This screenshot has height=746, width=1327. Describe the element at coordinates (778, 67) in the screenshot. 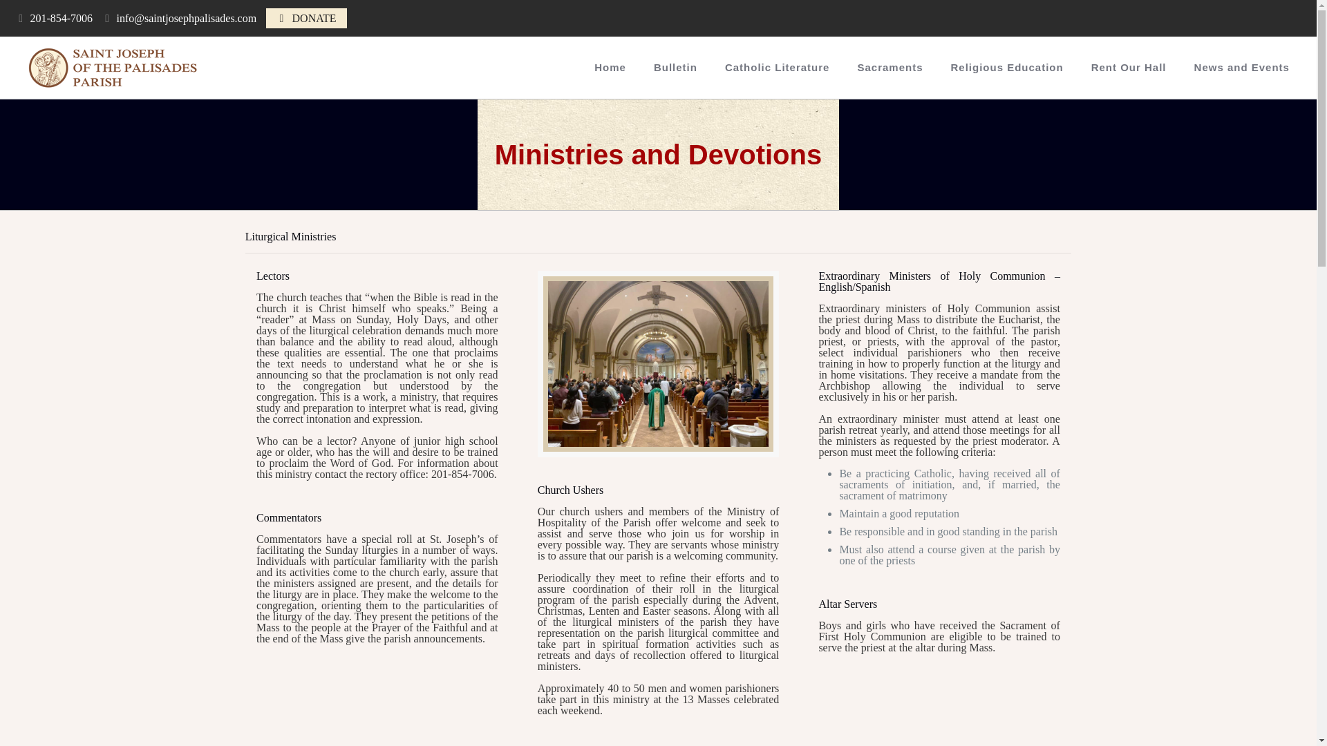

I see `Catholic Literature` at that location.